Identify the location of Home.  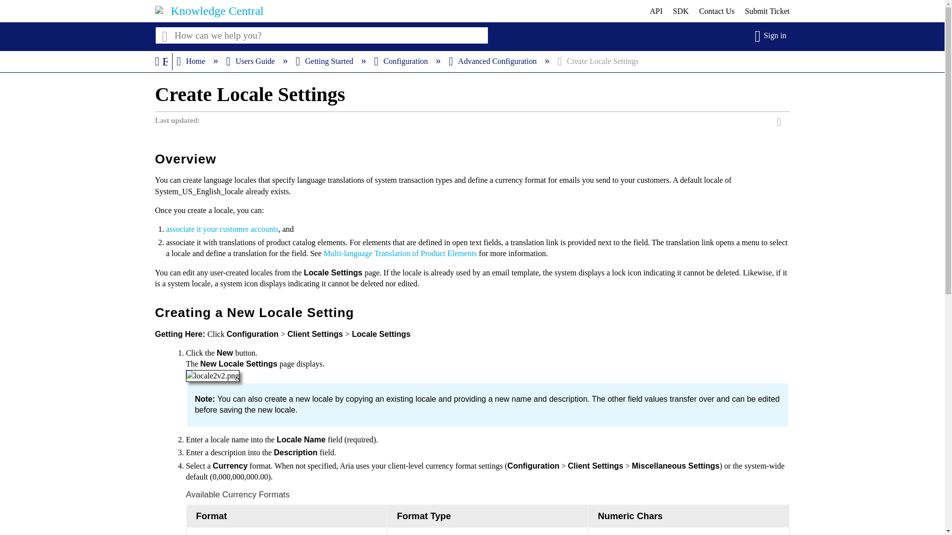
(191, 60).